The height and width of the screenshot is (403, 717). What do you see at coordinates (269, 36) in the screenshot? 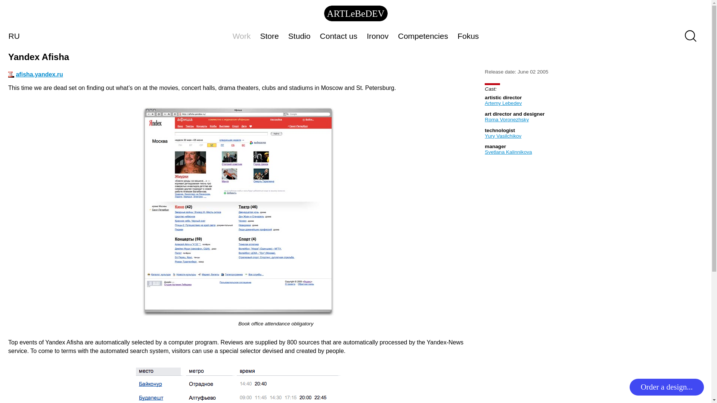
I see `Store` at bounding box center [269, 36].